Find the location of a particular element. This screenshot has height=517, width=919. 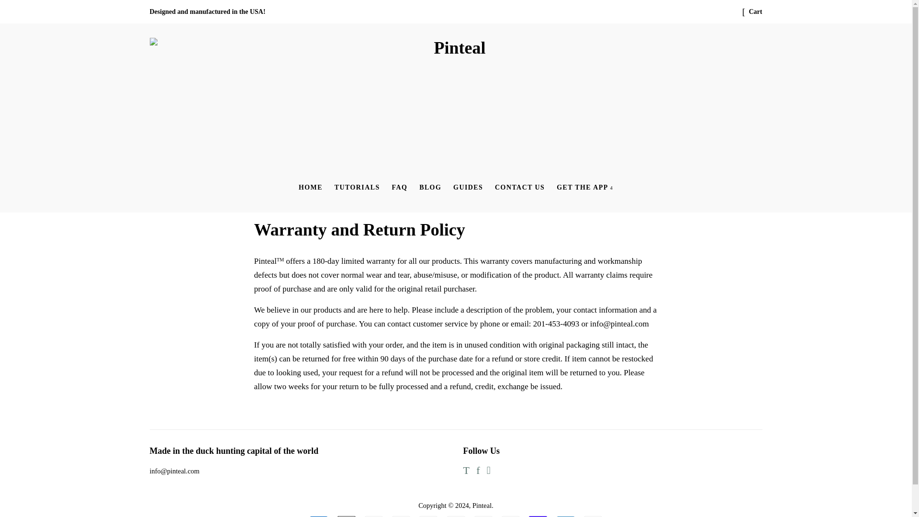

Discover is located at coordinates (401, 516).